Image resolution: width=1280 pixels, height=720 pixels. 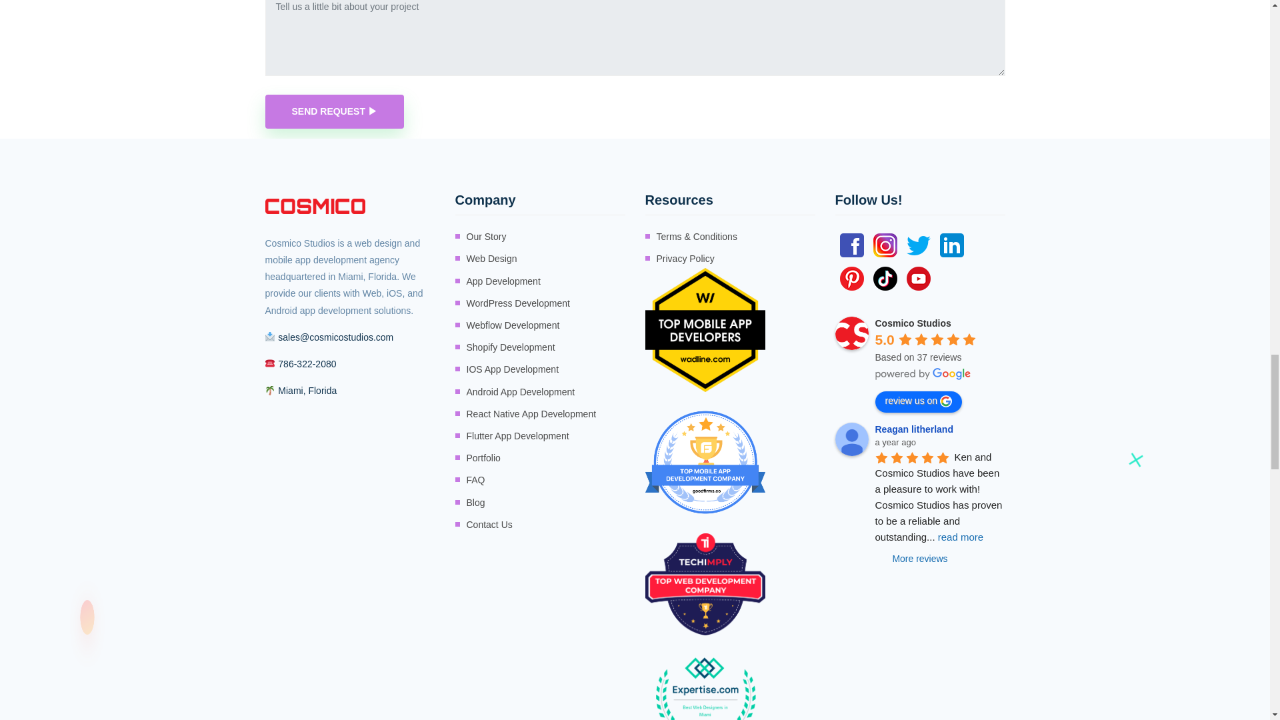 I want to click on Miami, Florida, so click(x=307, y=391).